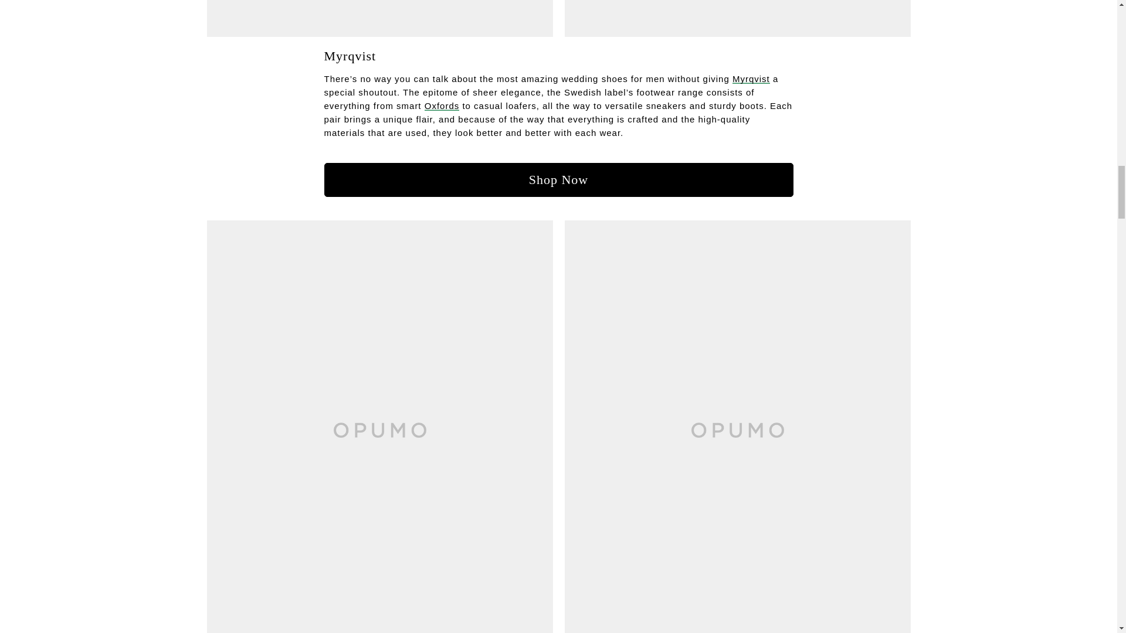 The width and height of the screenshot is (1126, 633). I want to click on Shop Now, so click(558, 179).